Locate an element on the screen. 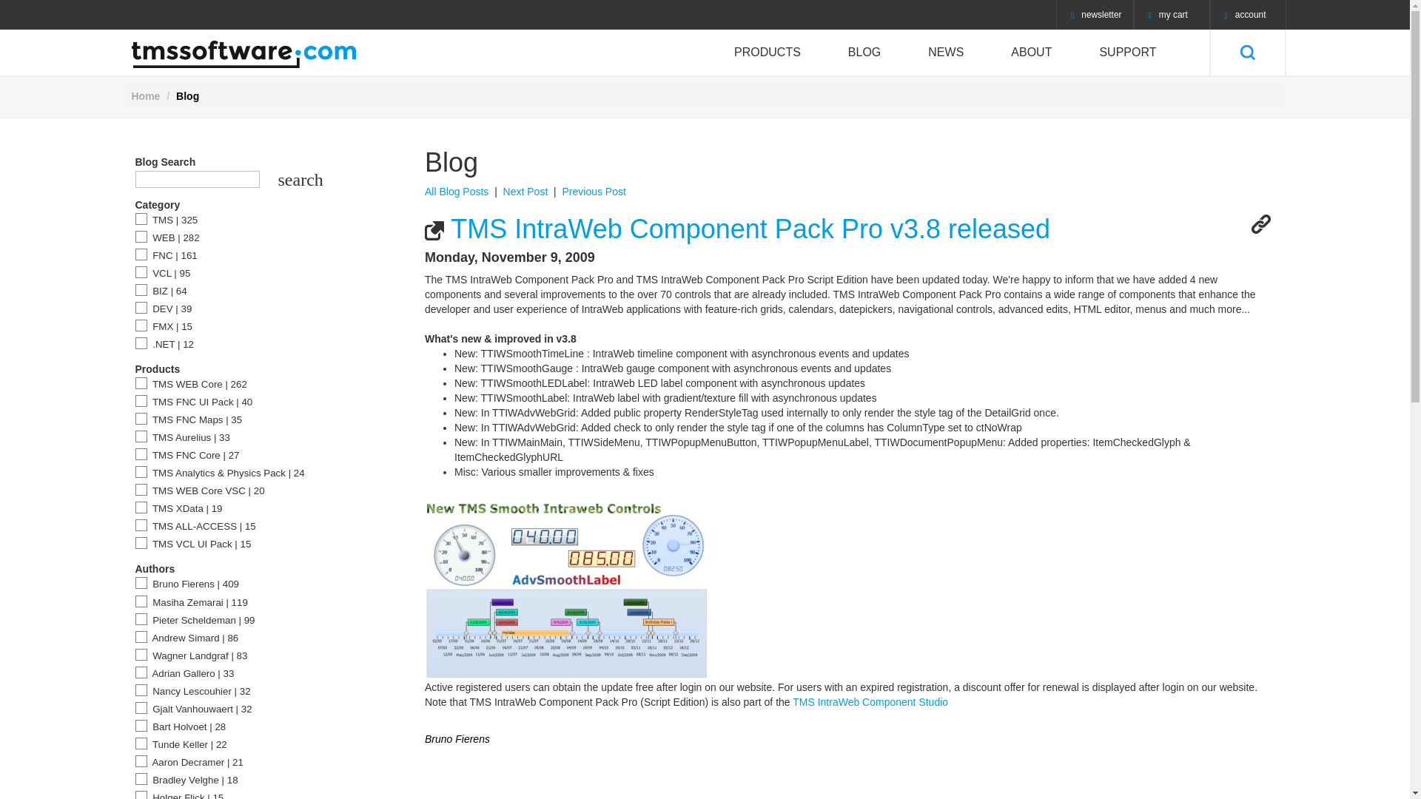 The height and width of the screenshot is (799, 1421). Subscribe to the TMS newsletter is located at coordinates (1095, 15).